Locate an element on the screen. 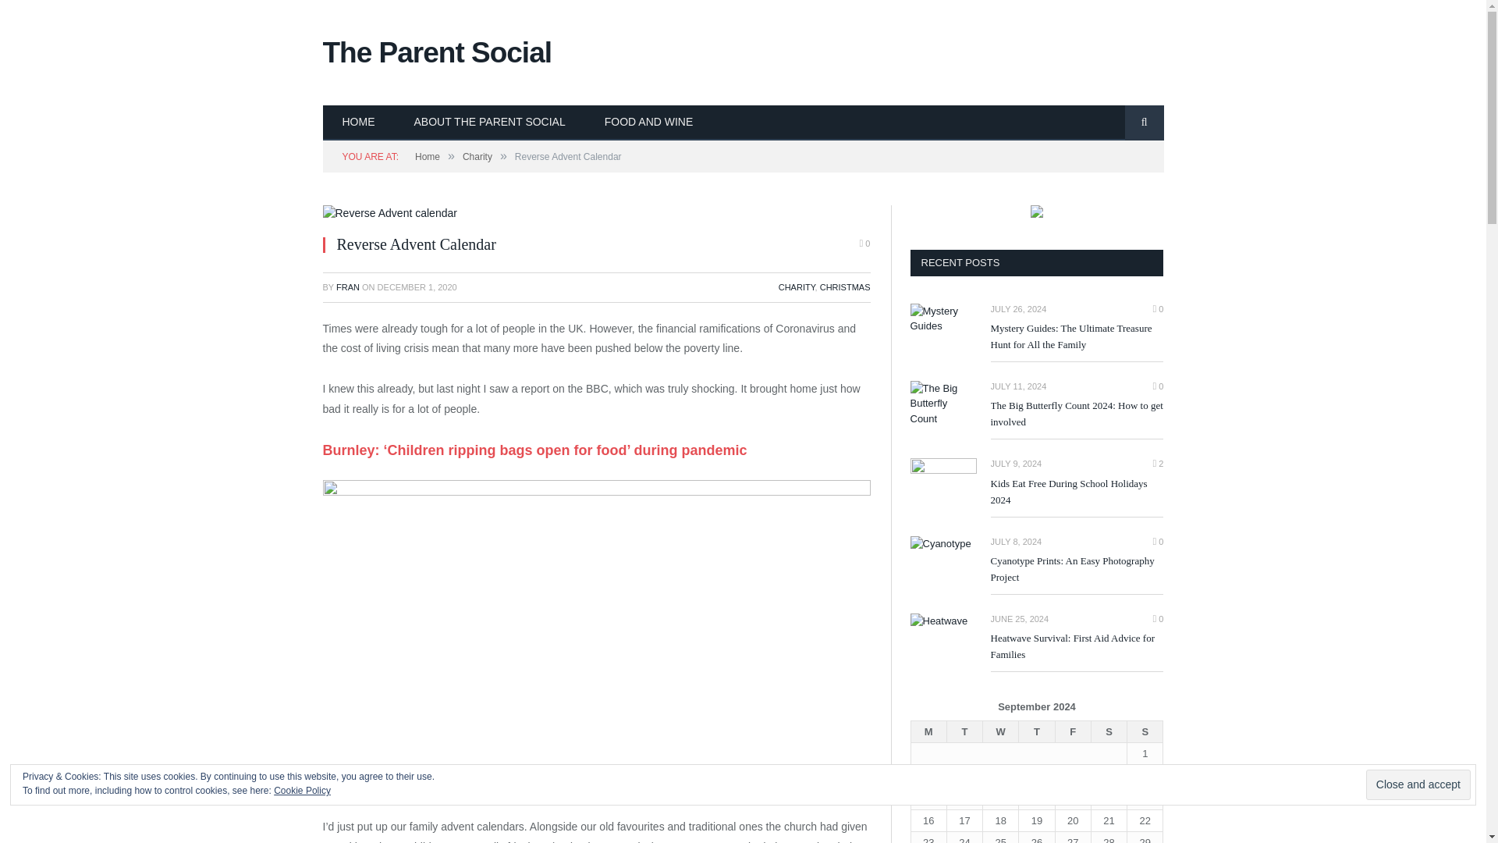  HOME is located at coordinates (359, 123).